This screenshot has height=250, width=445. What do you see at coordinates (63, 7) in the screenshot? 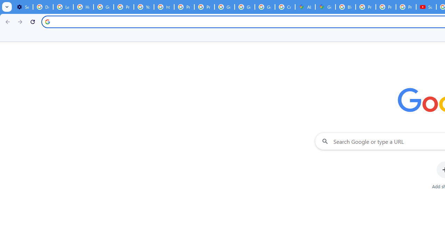
I see `Learn how to find your photos - Google Photos Help` at bounding box center [63, 7].